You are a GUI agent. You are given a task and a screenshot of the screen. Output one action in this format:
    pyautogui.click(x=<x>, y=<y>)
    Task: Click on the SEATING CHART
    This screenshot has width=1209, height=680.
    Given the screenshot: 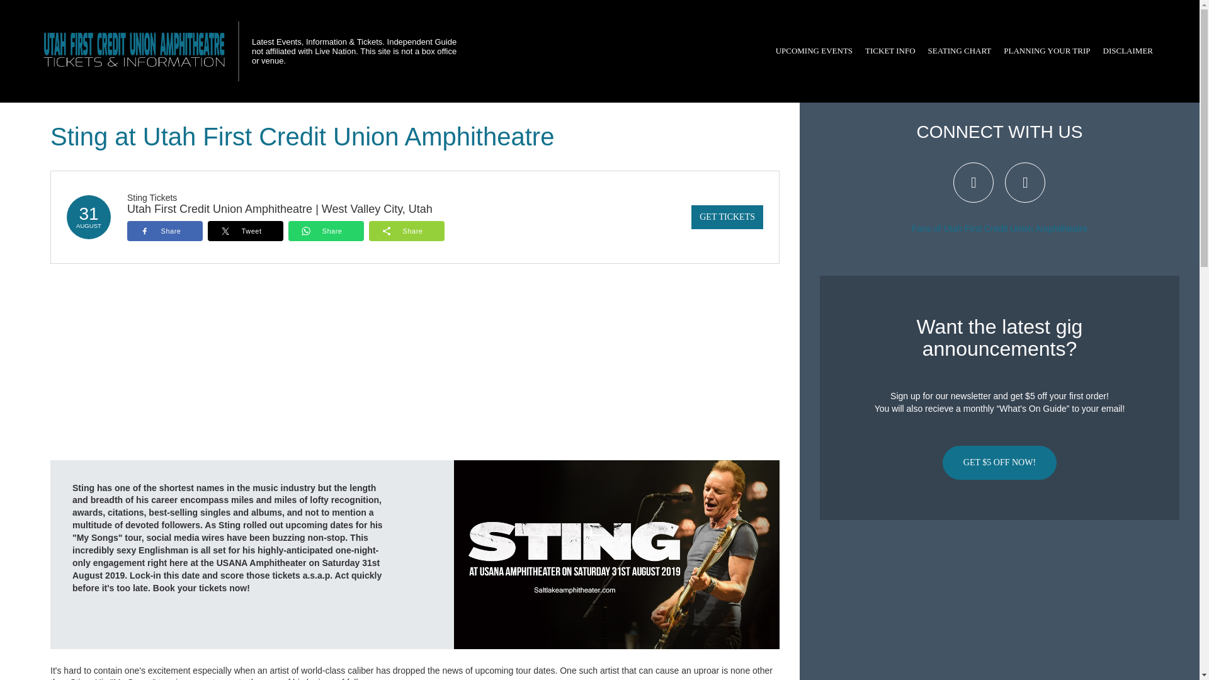 What is the action you would take?
    pyautogui.click(x=960, y=51)
    